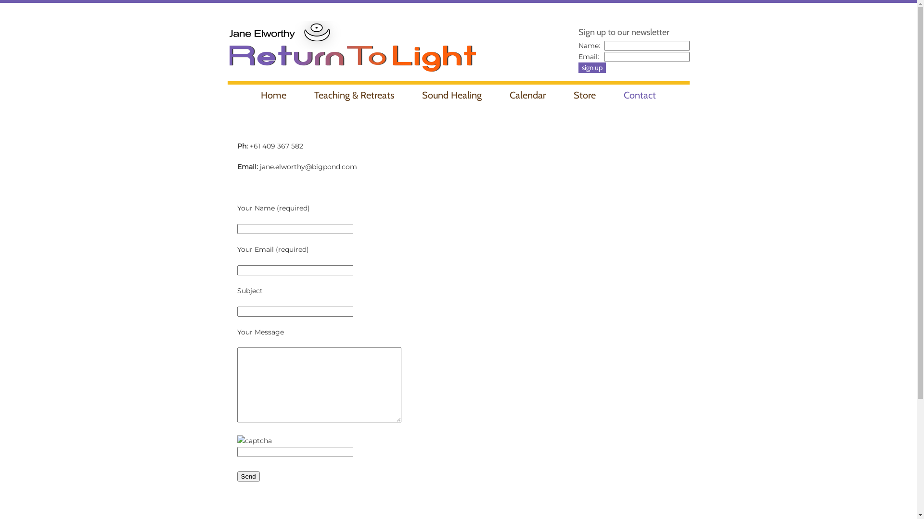  What do you see at coordinates (354, 95) in the screenshot?
I see `Teaching & Retreats` at bounding box center [354, 95].